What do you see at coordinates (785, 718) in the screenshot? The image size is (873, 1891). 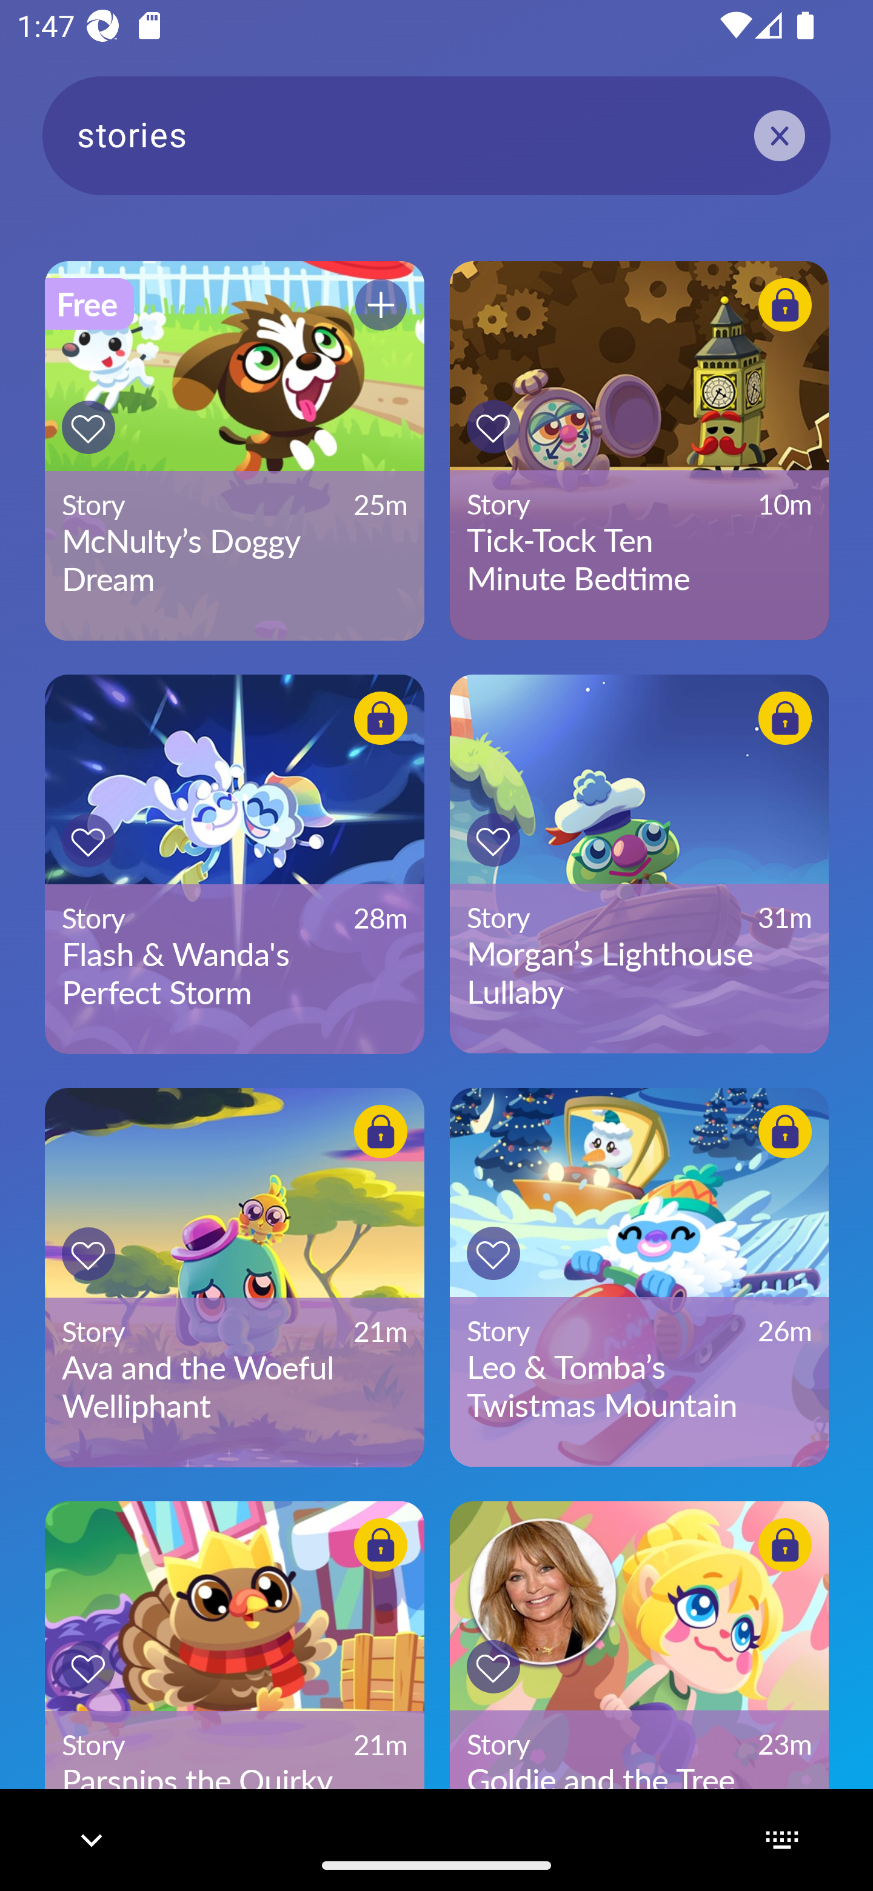 I see `Button` at bounding box center [785, 718].